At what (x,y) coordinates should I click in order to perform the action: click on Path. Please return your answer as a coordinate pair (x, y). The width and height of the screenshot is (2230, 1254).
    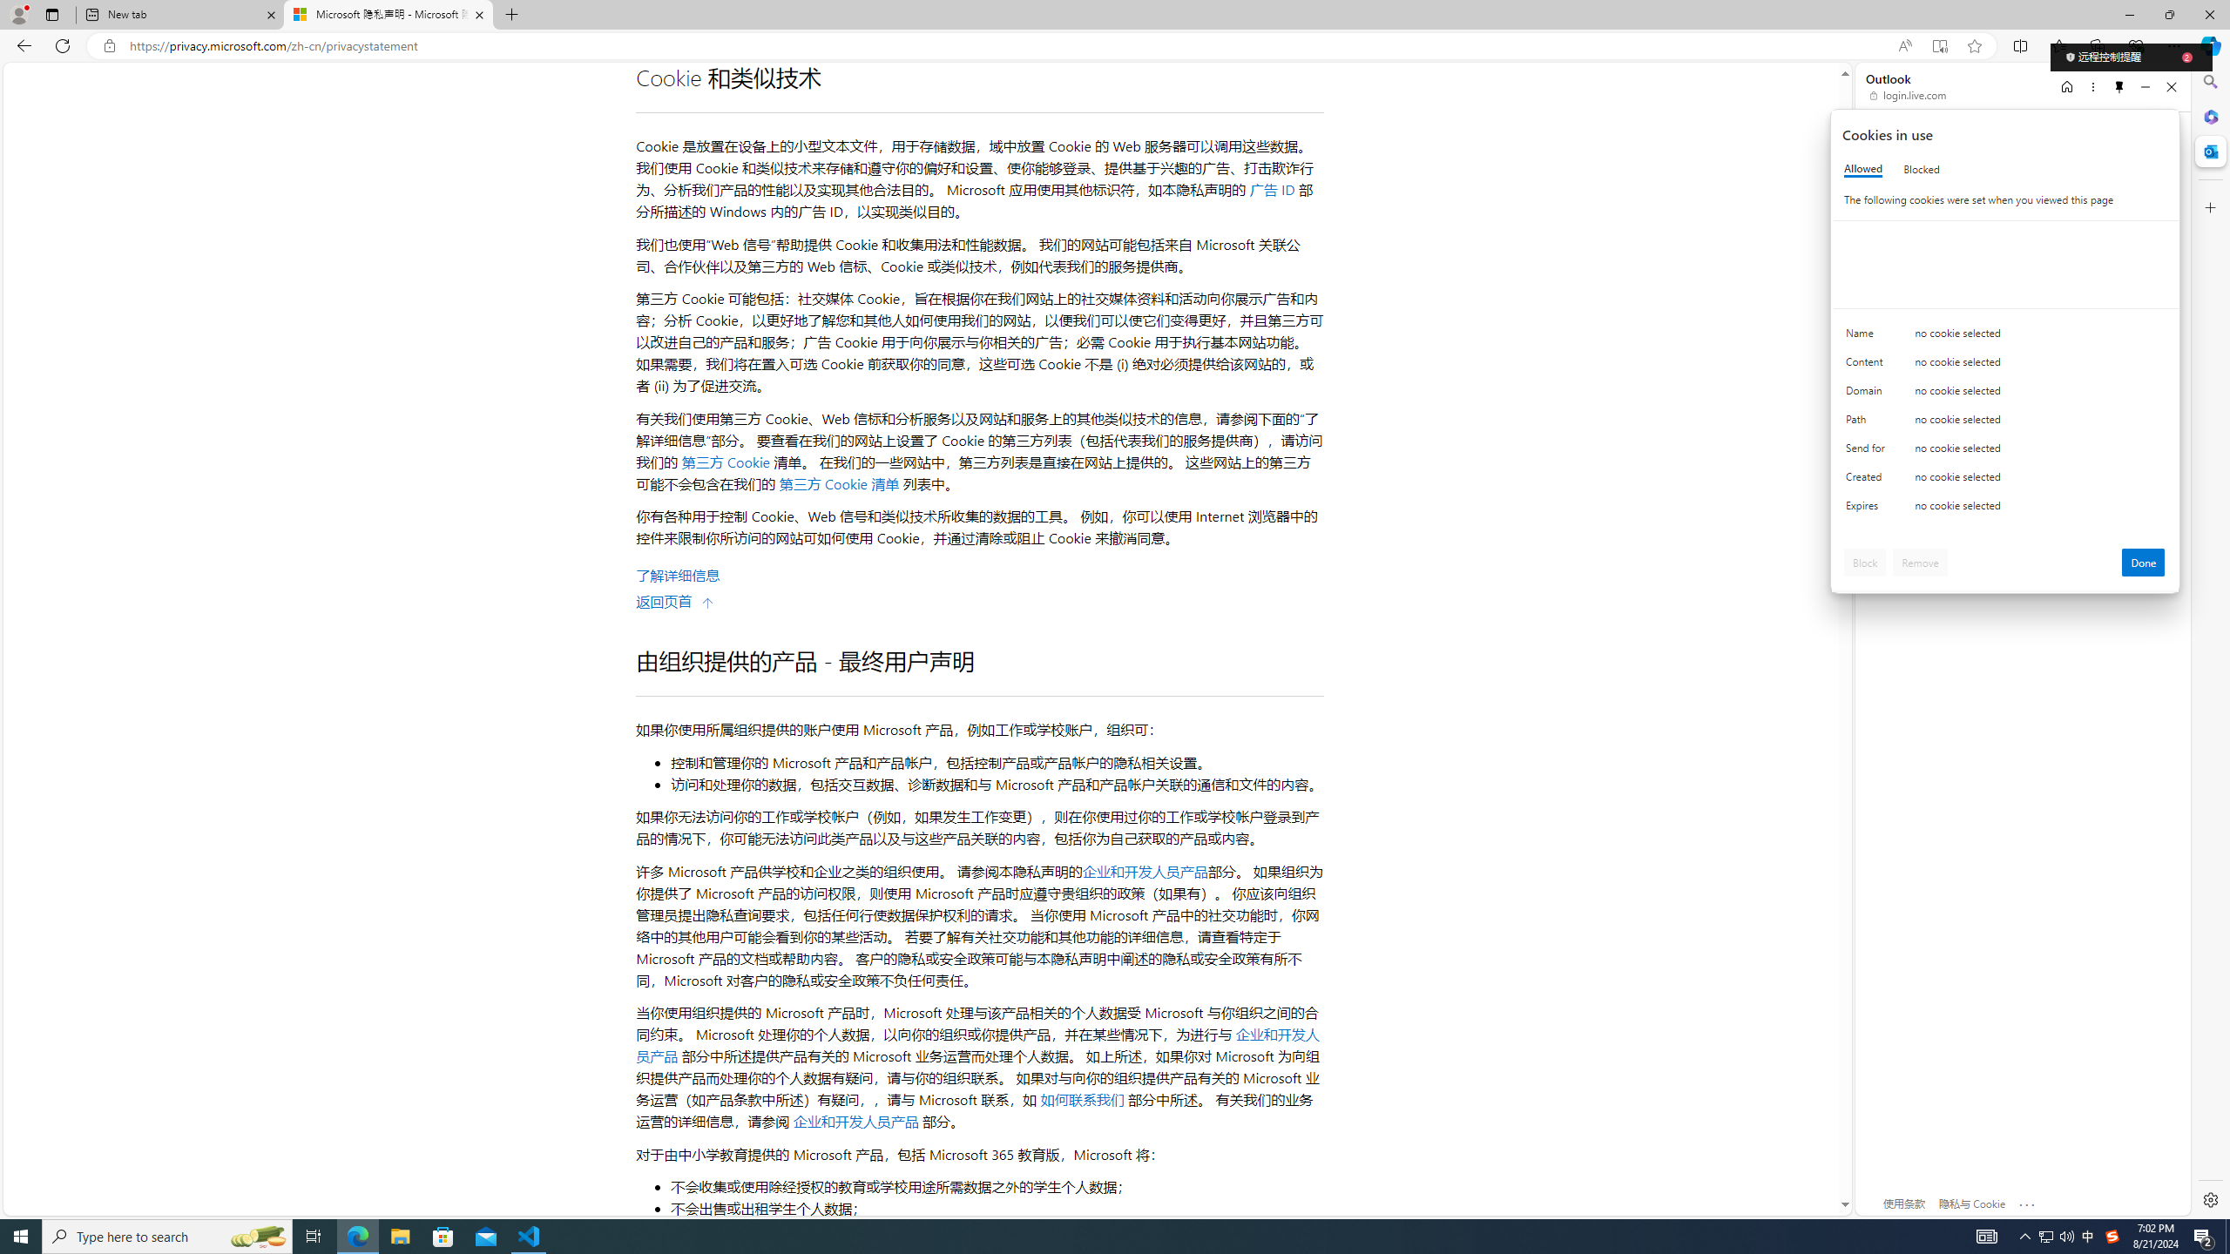
    Looking at the image, I should click on (1868, 423).